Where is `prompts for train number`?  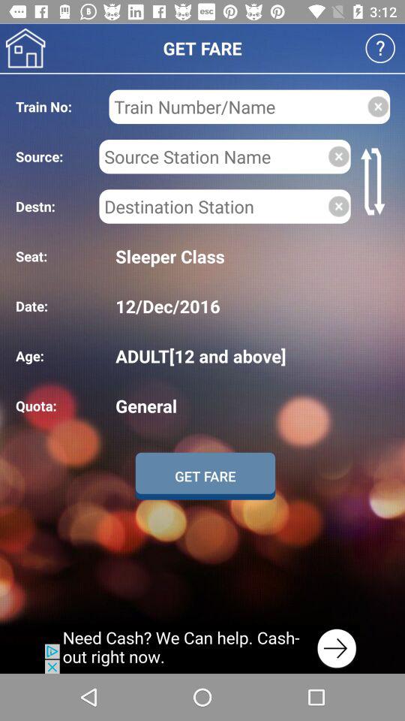
prompts for train number is located at coordinates (237, 107).